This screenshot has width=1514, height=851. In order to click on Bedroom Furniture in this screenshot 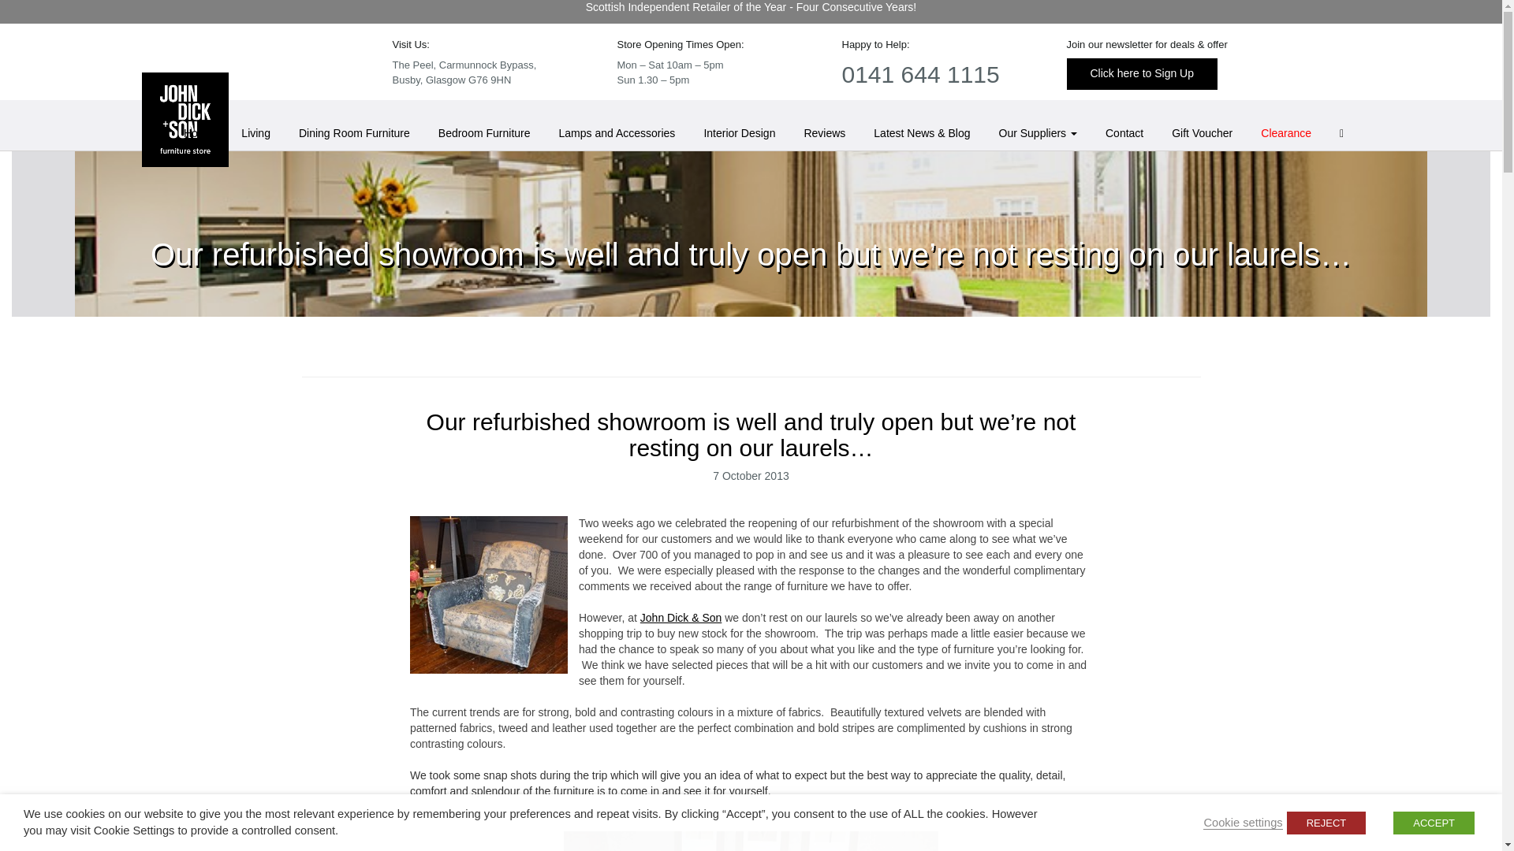, I will do `click(484, 132)`.